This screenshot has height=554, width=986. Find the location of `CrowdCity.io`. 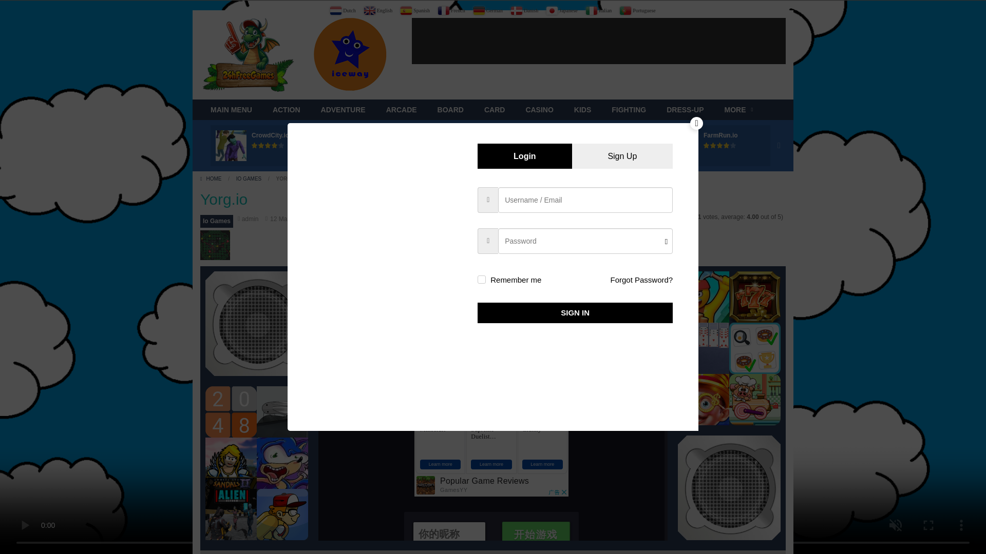

CrowdCity.io is located at coordinates (270, 135).